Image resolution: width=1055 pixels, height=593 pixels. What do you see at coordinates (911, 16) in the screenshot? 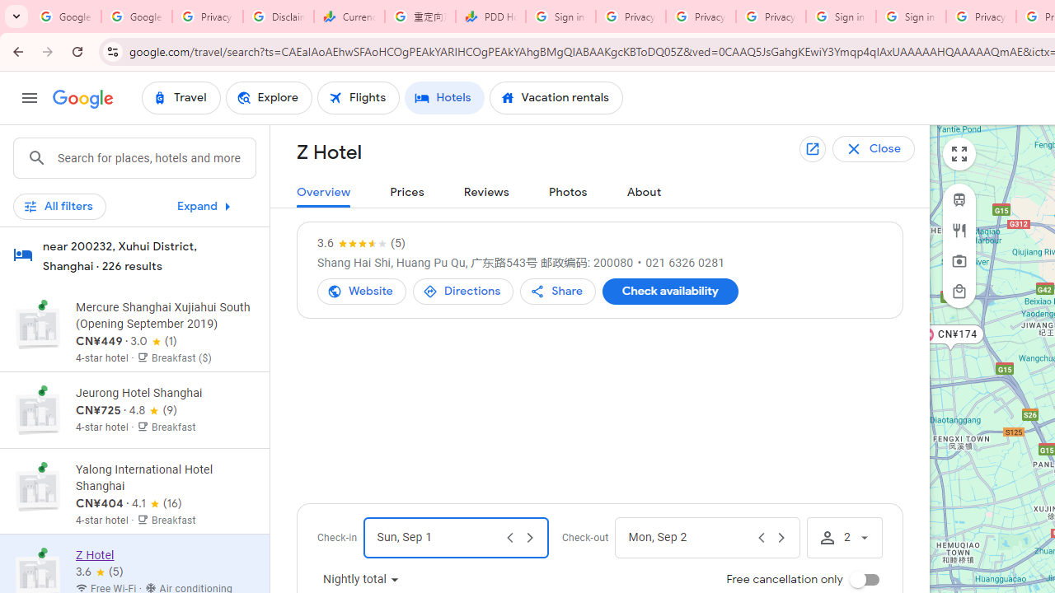
I see `Sign in - Google Accounts` at bounding box center [911, 16].